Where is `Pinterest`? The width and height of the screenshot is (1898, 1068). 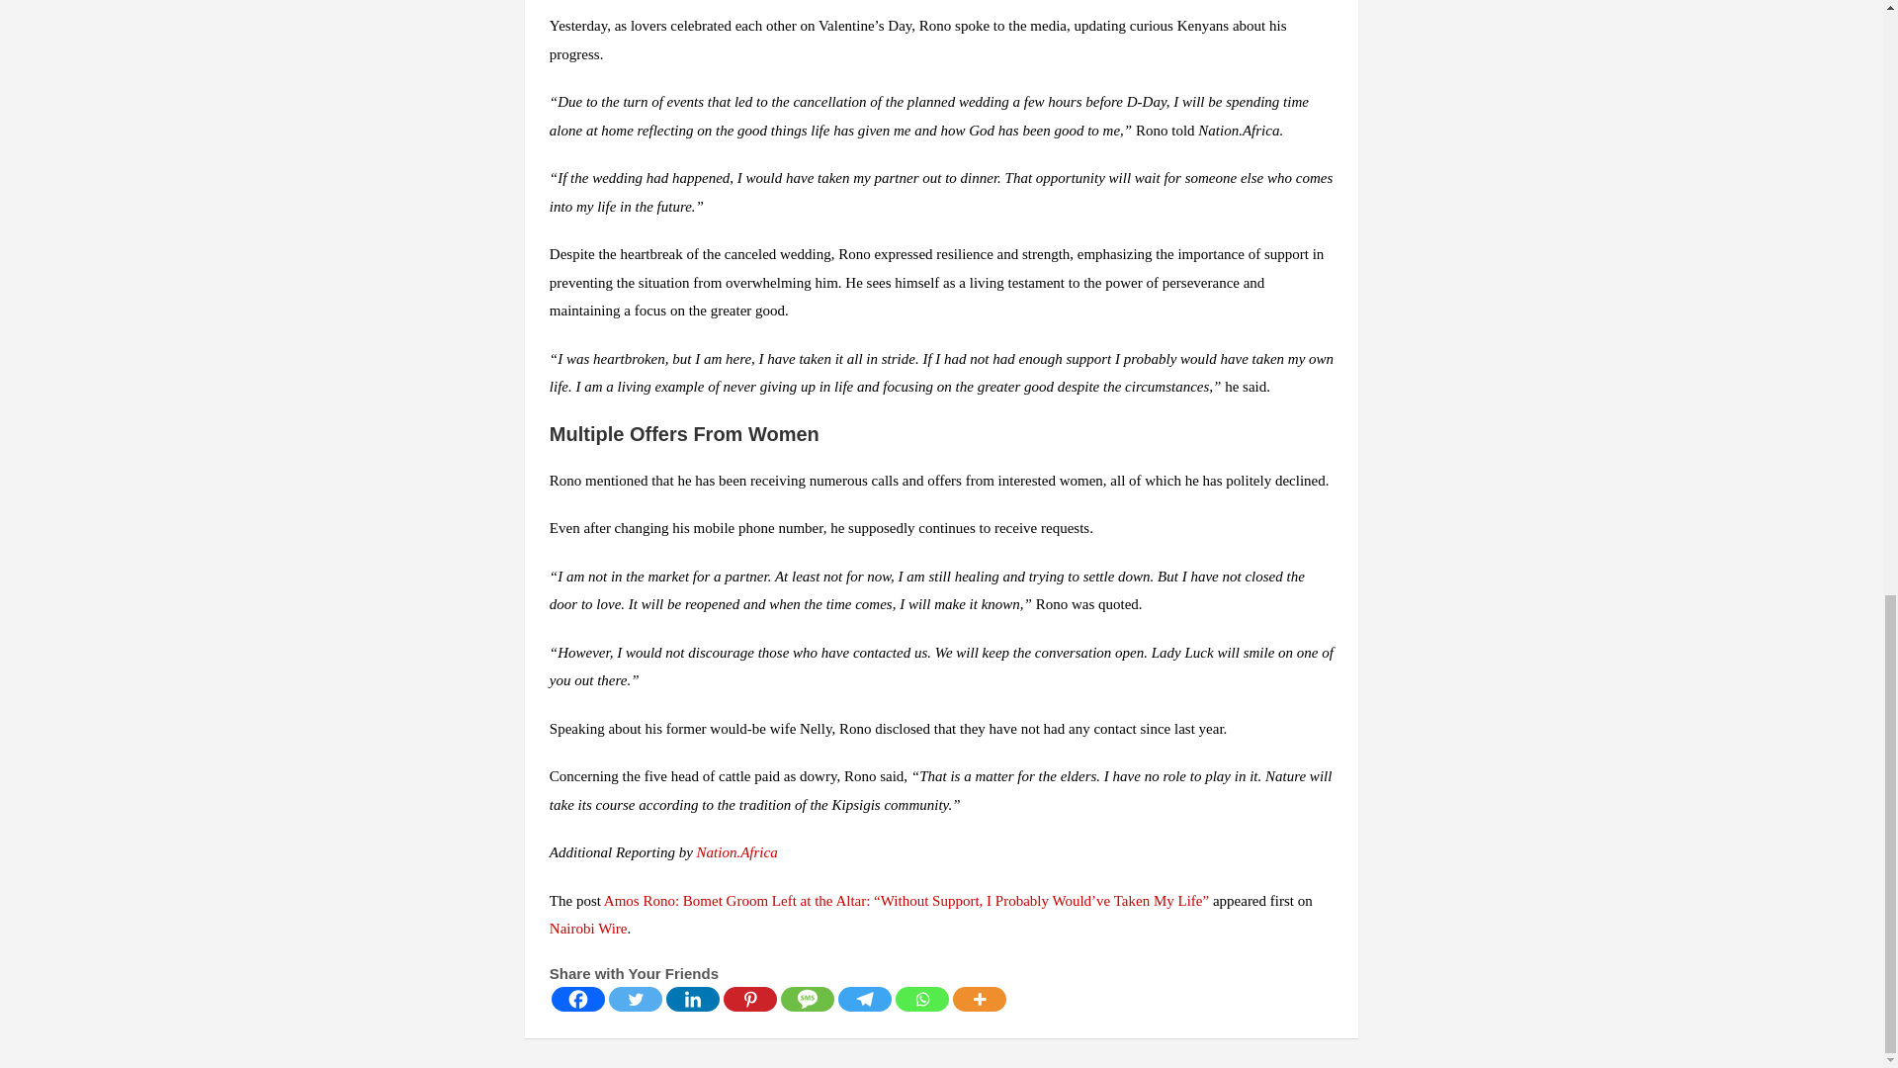 Pinterest is located at coordinates (749, 999).